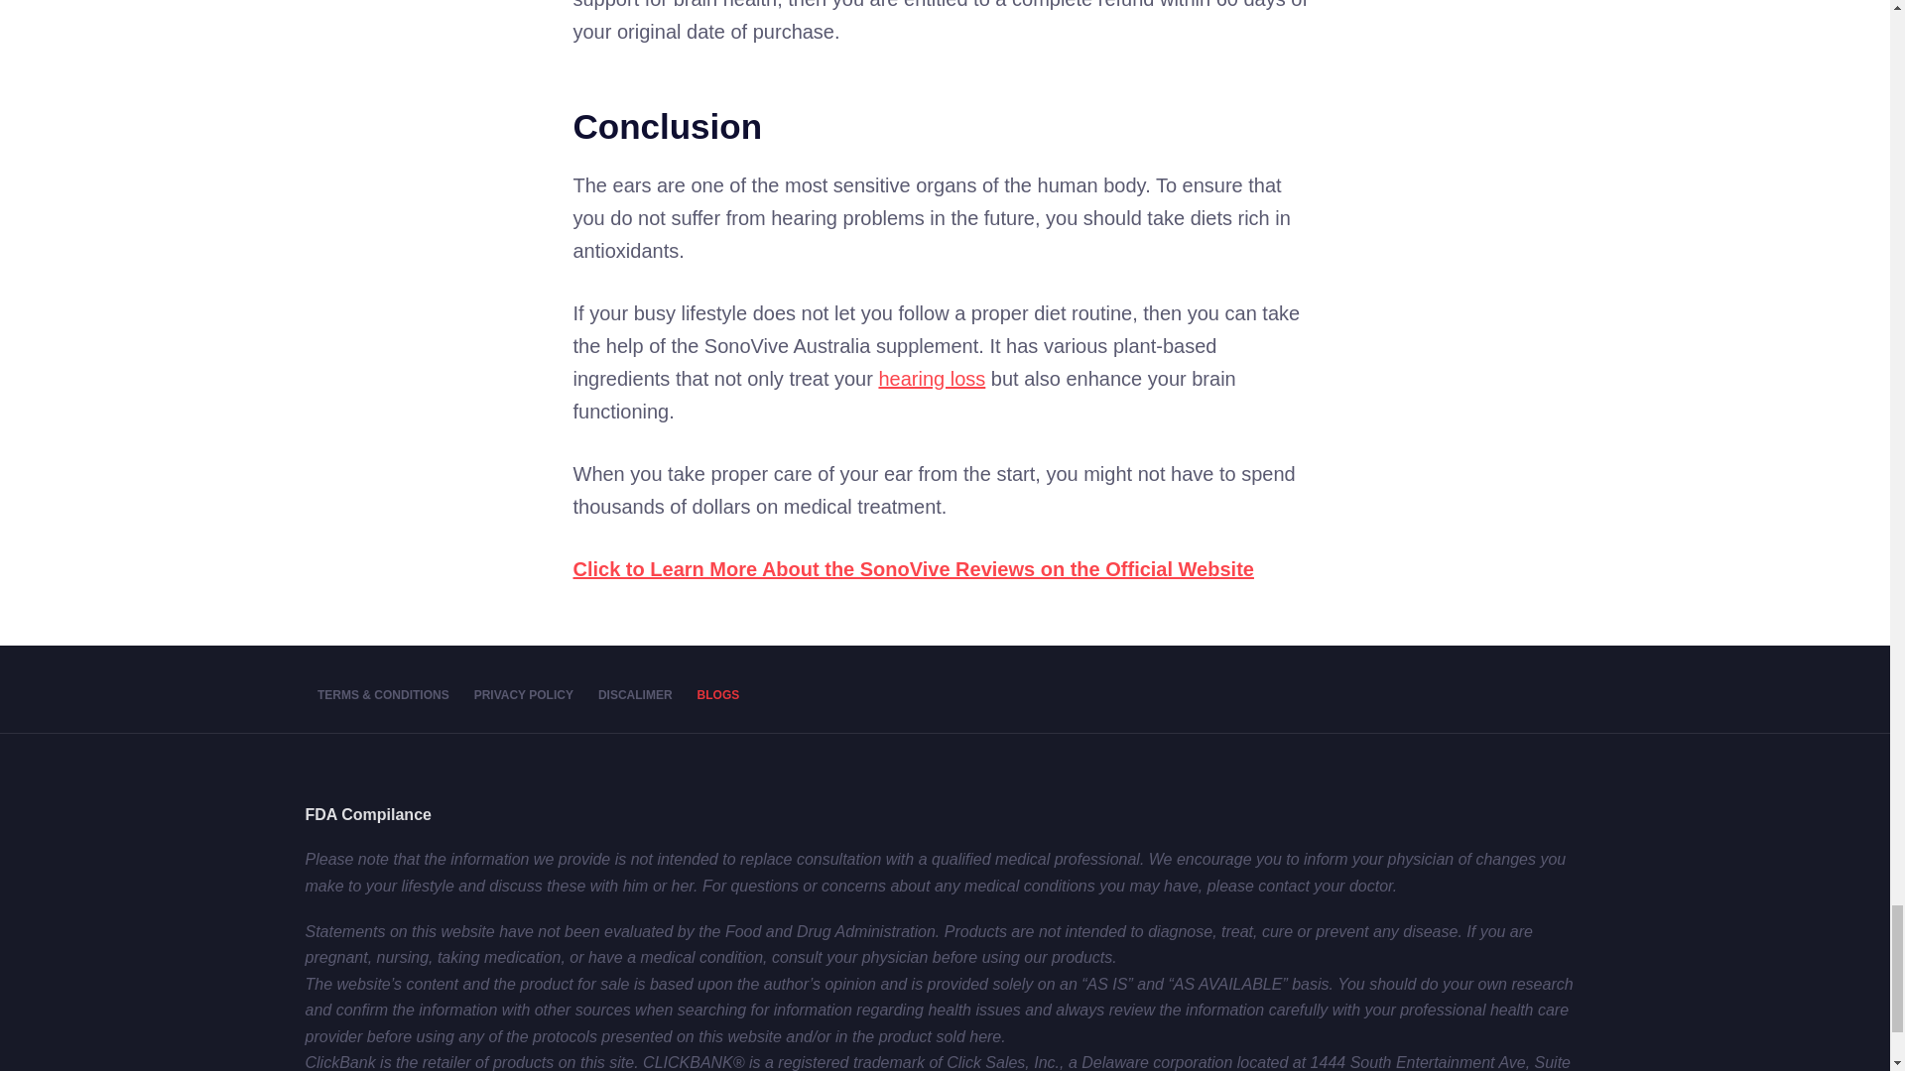 This screenshot has width=1905, height=1071. What do you see at coordinates (634, 696) in the screenshot?
I see `DISCALIMER` at bounding box center [634, 696].